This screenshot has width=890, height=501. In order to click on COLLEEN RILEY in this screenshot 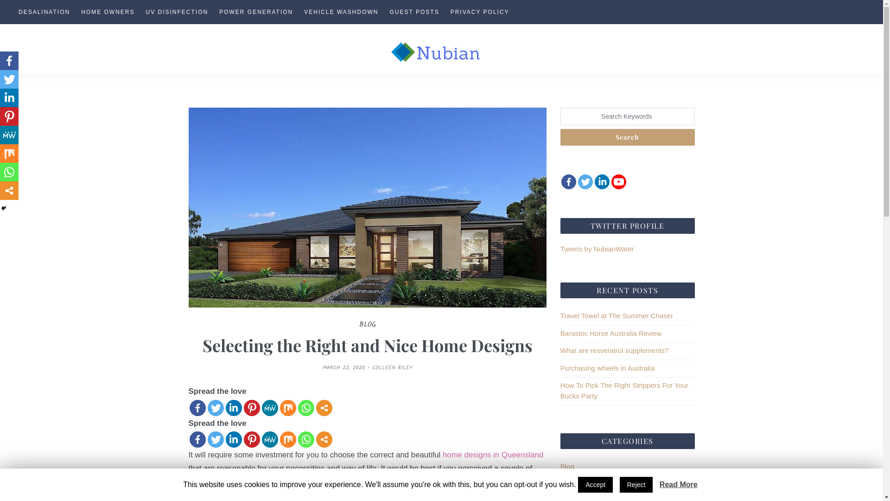, I will do `click(392, 367)`.